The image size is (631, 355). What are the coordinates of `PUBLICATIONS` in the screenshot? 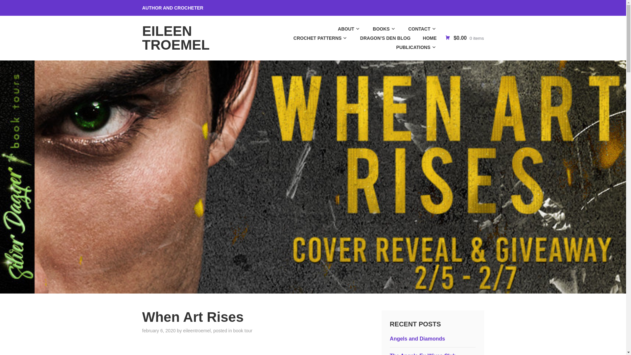 It's located at (411, 47).